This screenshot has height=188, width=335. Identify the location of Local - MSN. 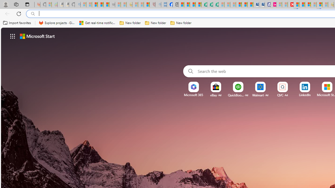
(147, 5).